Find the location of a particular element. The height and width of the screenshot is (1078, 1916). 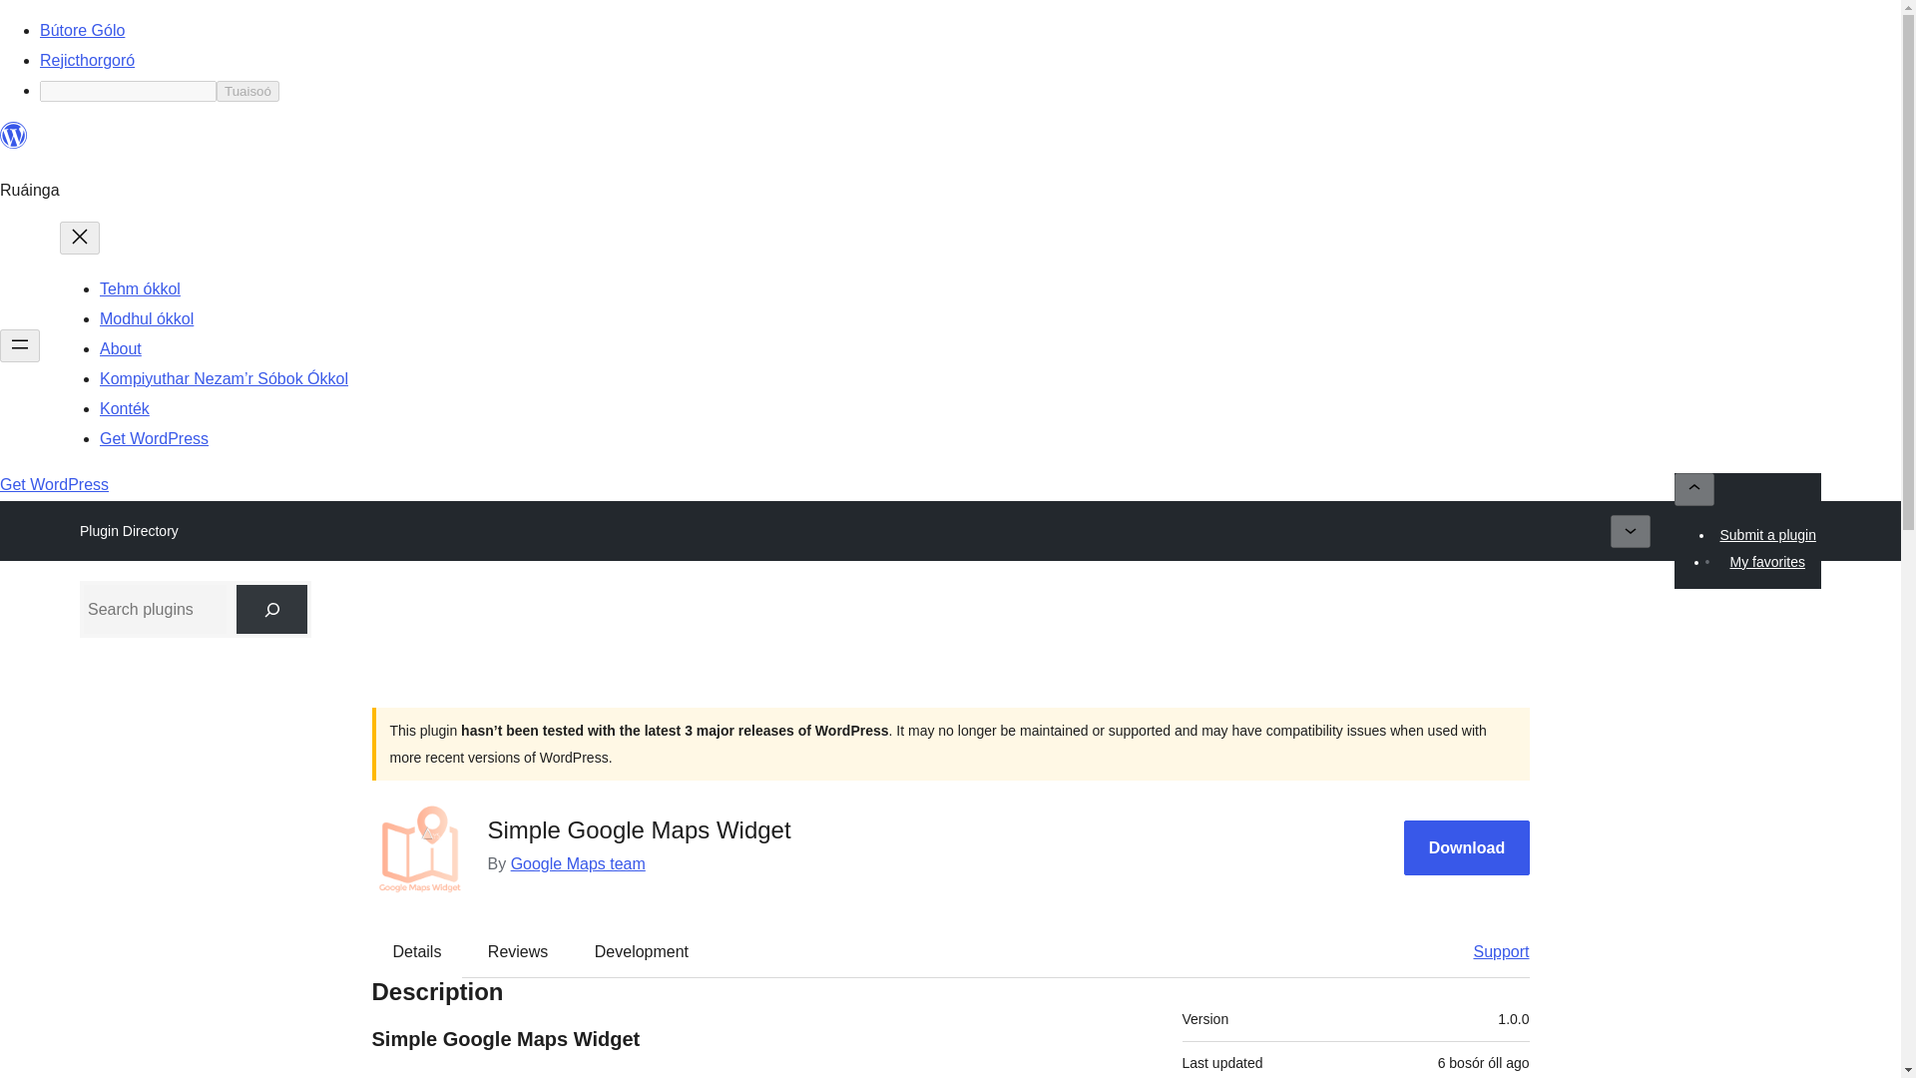

Reviews is located at coordinates (517, 951).